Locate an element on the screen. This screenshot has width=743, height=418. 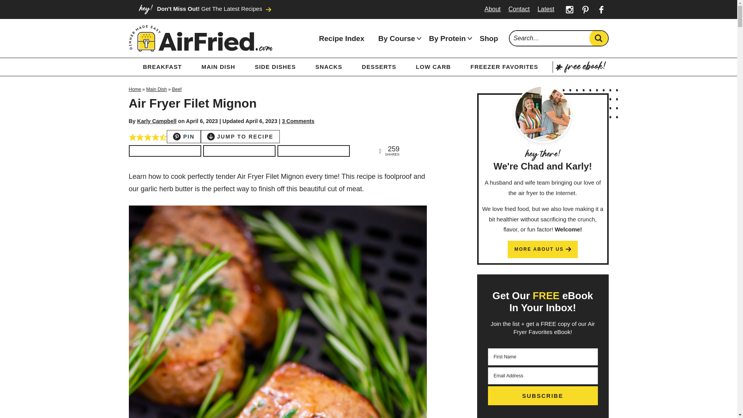
Recipe Index is located at coordinates (341, 38).